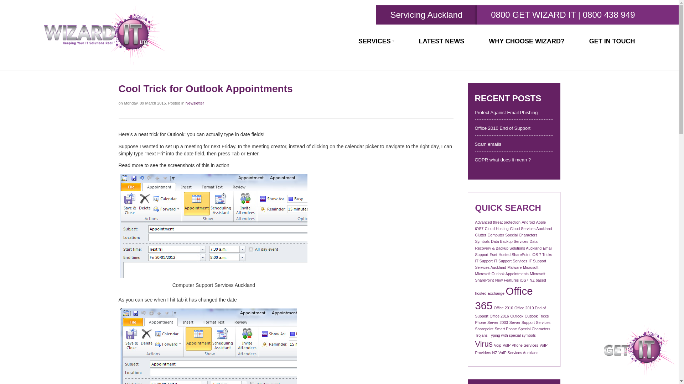 The image size is (684, 384). Describe the element at coordinates (509, 241) in the screenshot. I see `Data Backup Services` at that location.